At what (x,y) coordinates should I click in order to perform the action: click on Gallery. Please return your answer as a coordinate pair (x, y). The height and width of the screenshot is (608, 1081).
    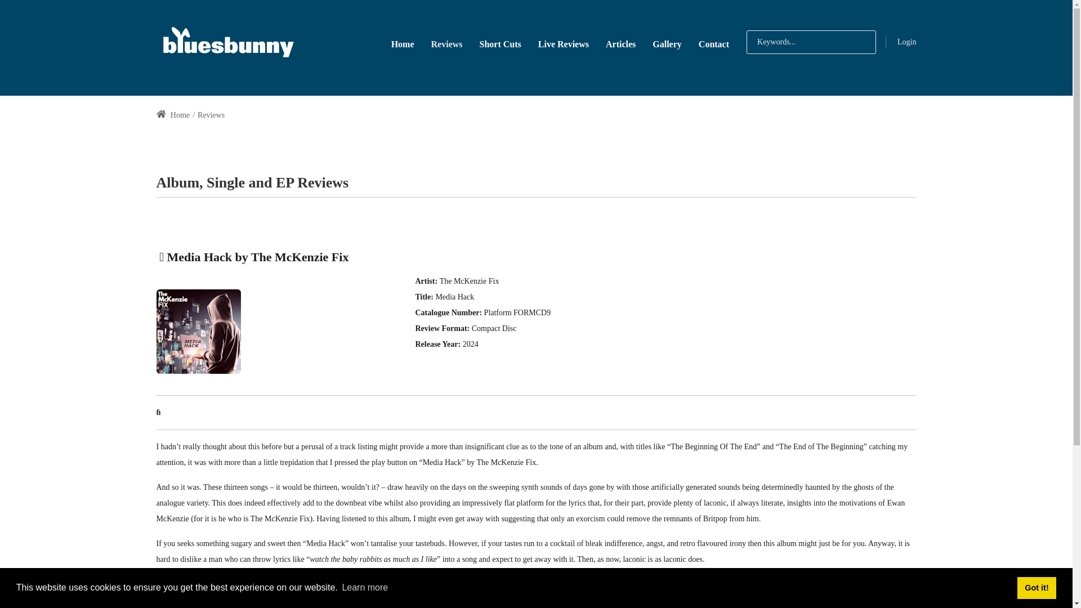
    Looking at the image, I should click on (667, 43).